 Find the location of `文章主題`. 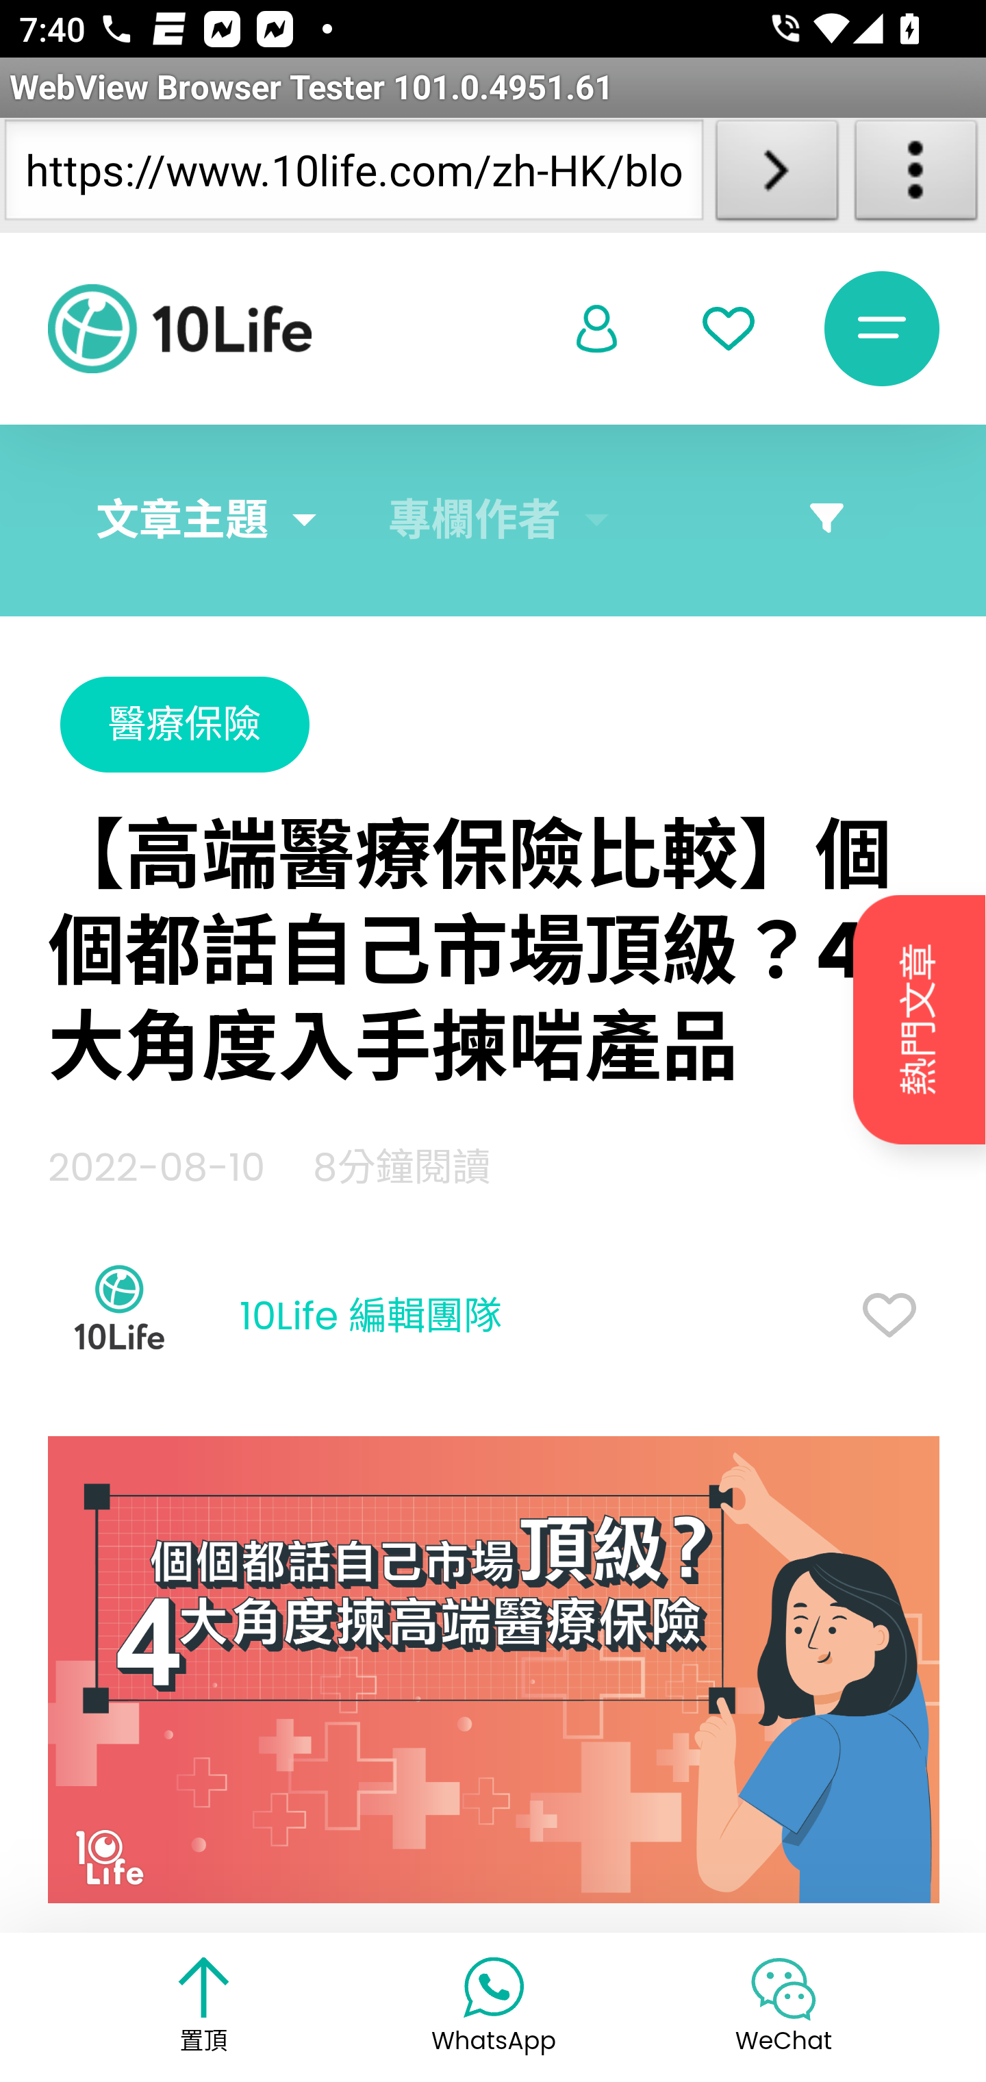

文章主題 is located at coordinates (182, 520).